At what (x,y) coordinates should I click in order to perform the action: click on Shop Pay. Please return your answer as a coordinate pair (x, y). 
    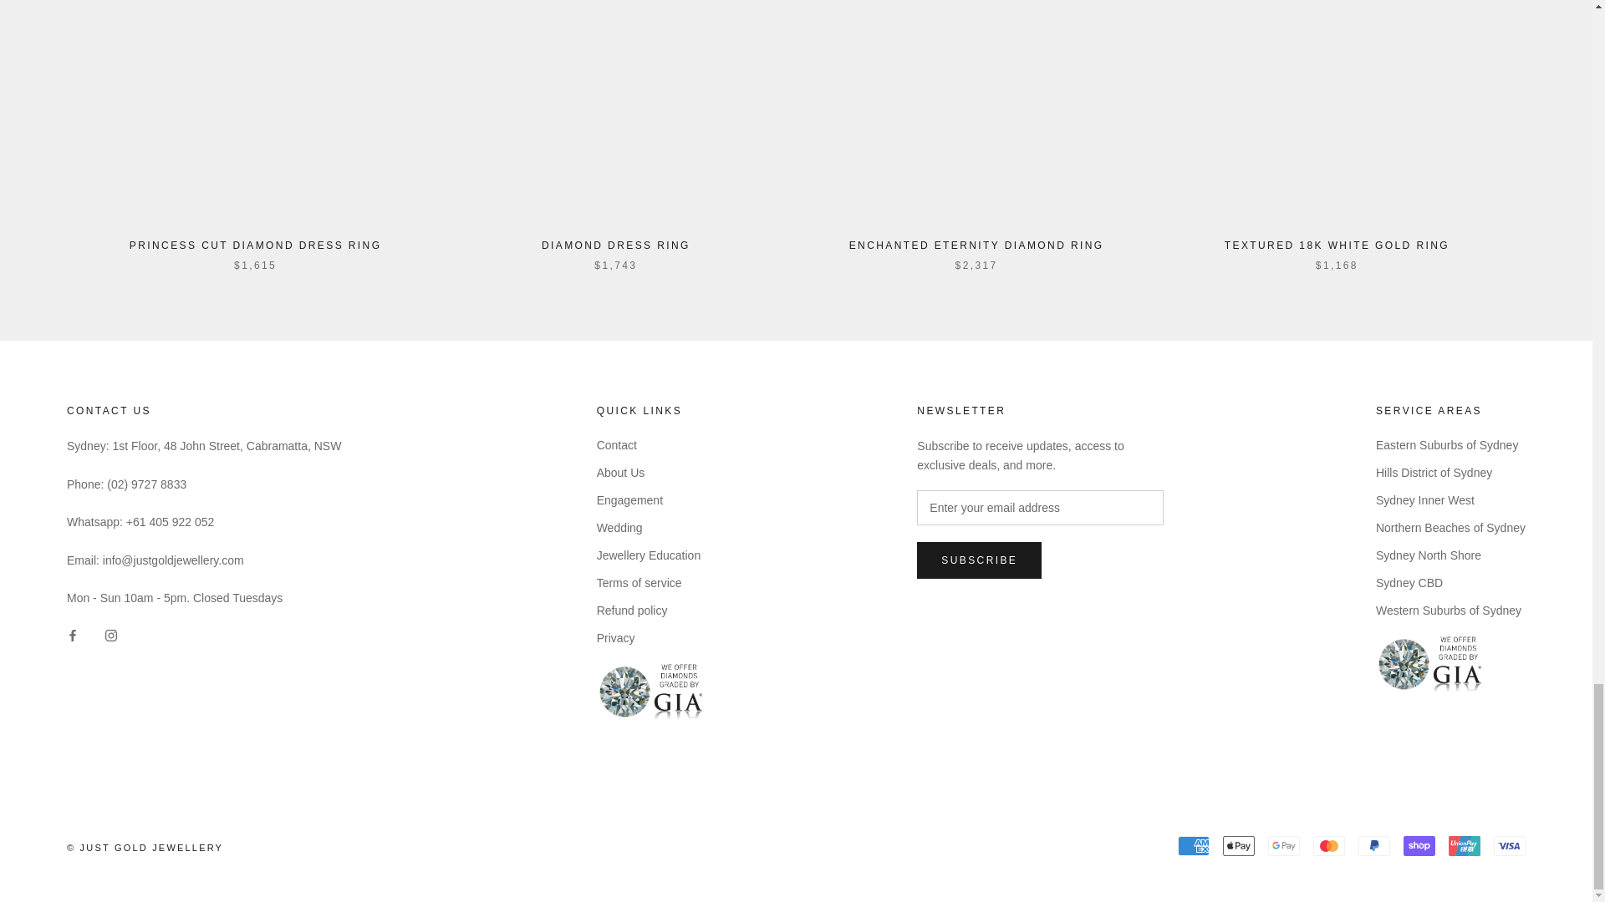
    Looking at the image, I should click on (1419, 845).